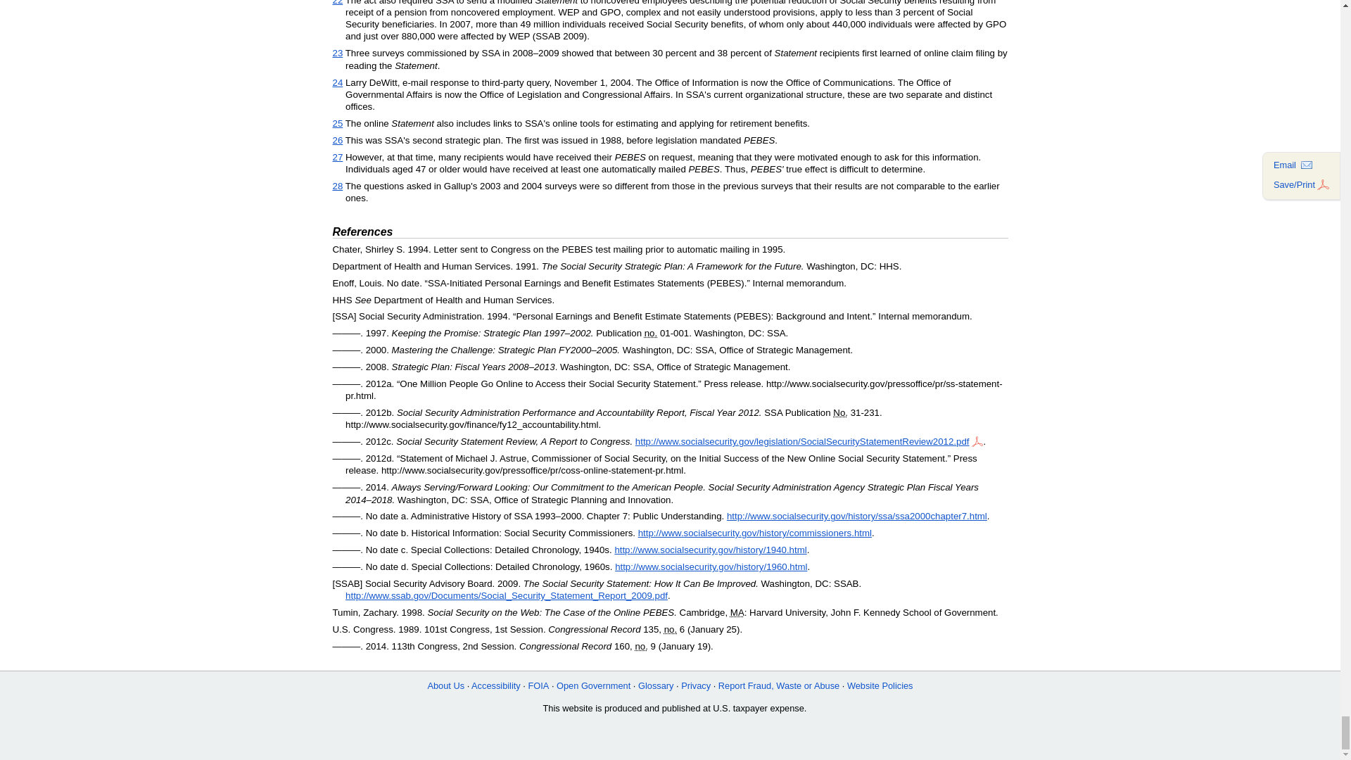 The height and width of the screenshot is (760, 1351). I want to click on number, so click(640, 646).